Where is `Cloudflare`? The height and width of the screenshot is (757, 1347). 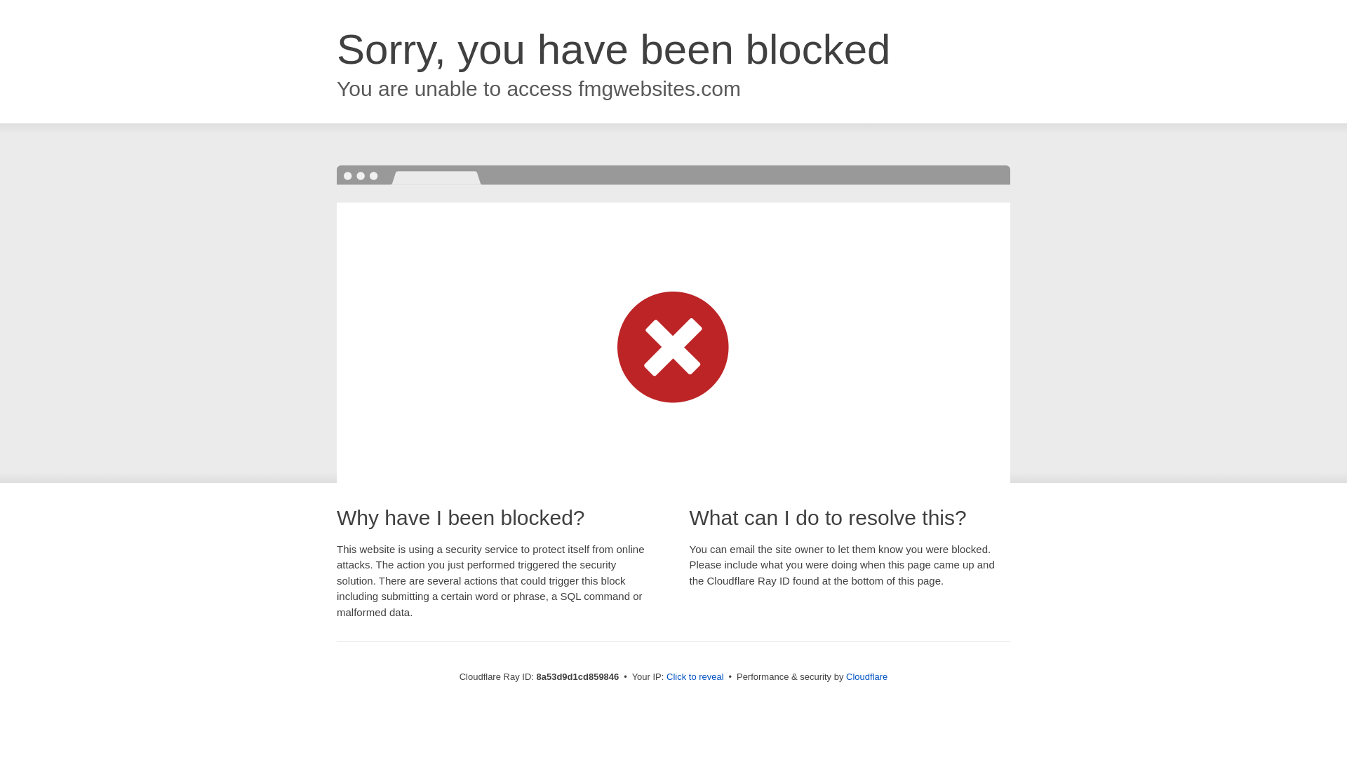
Cloudflare is located at coordinates (866, 676).